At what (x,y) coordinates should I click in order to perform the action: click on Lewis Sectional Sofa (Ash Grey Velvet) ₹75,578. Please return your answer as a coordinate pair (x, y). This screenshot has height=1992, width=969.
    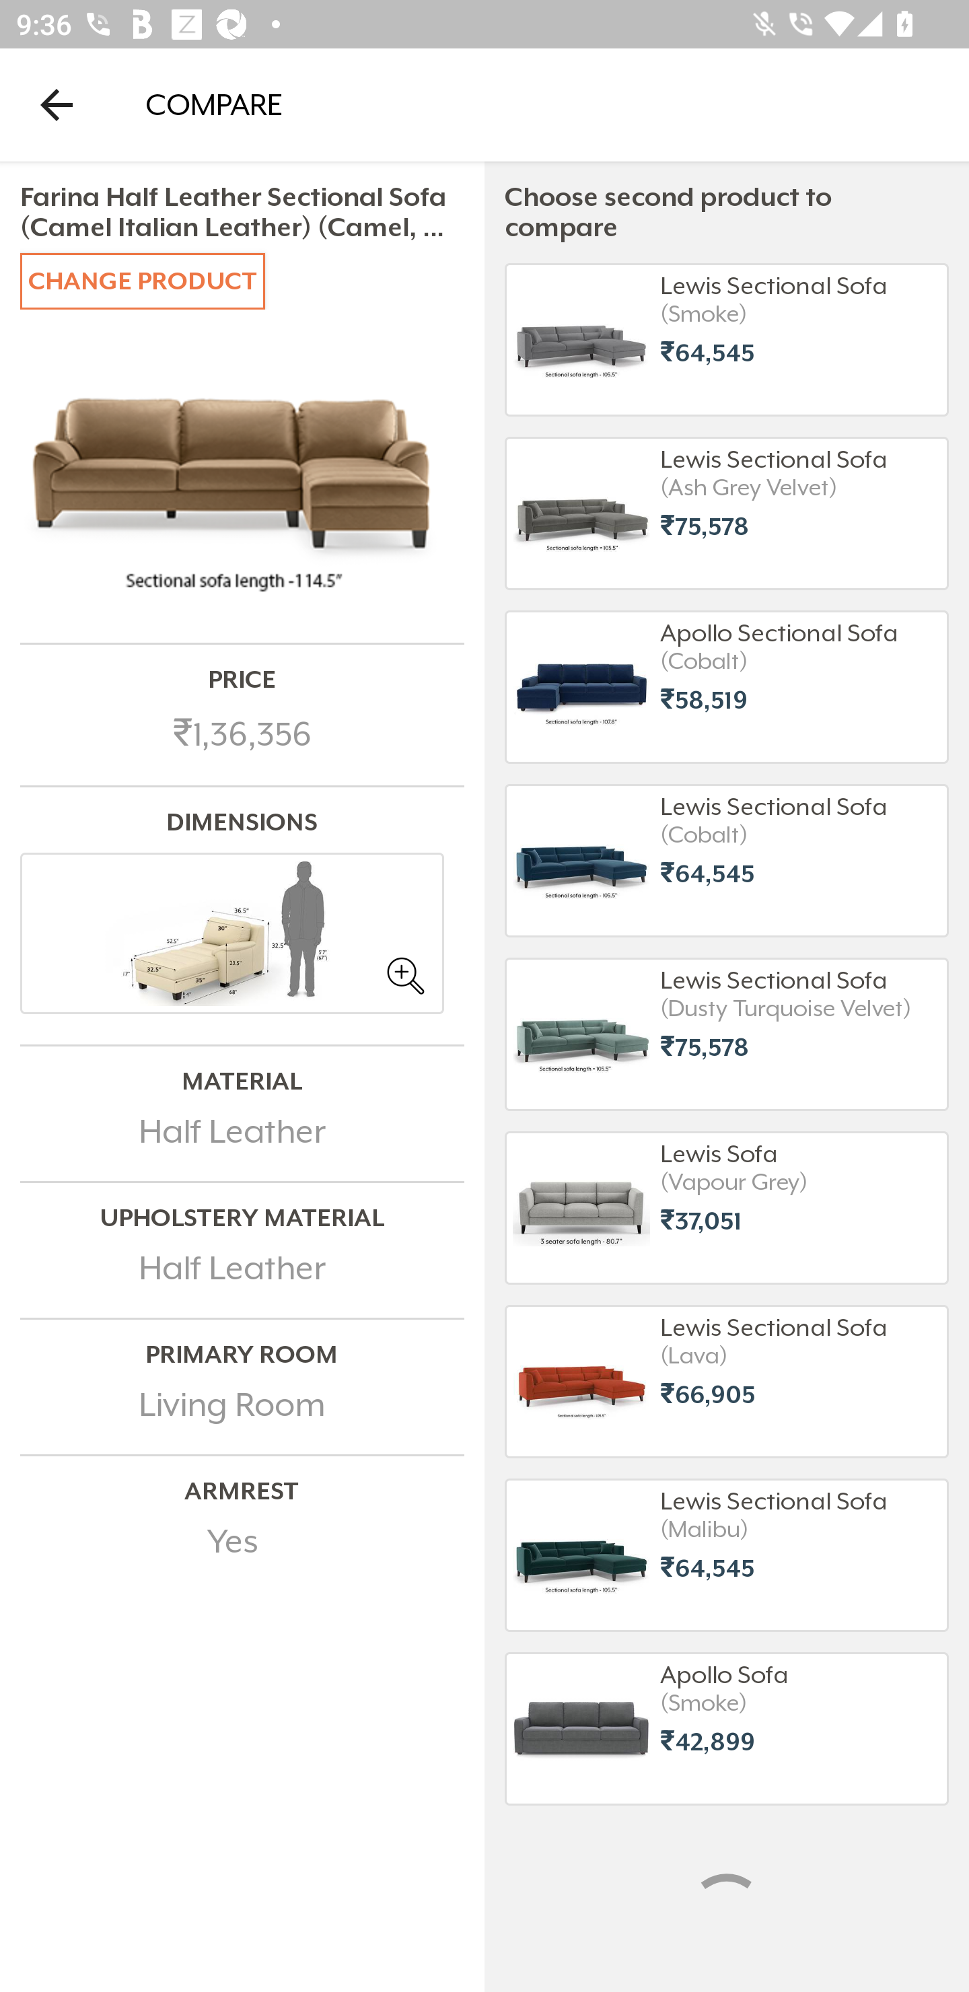
    Looking at the image, I should click on (727, 513).